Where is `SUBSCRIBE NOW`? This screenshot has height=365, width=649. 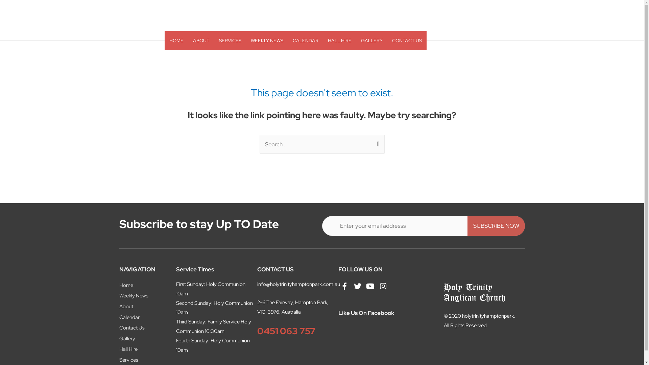
SUBSCRIBE NOW is located at coordinates (496, 226).